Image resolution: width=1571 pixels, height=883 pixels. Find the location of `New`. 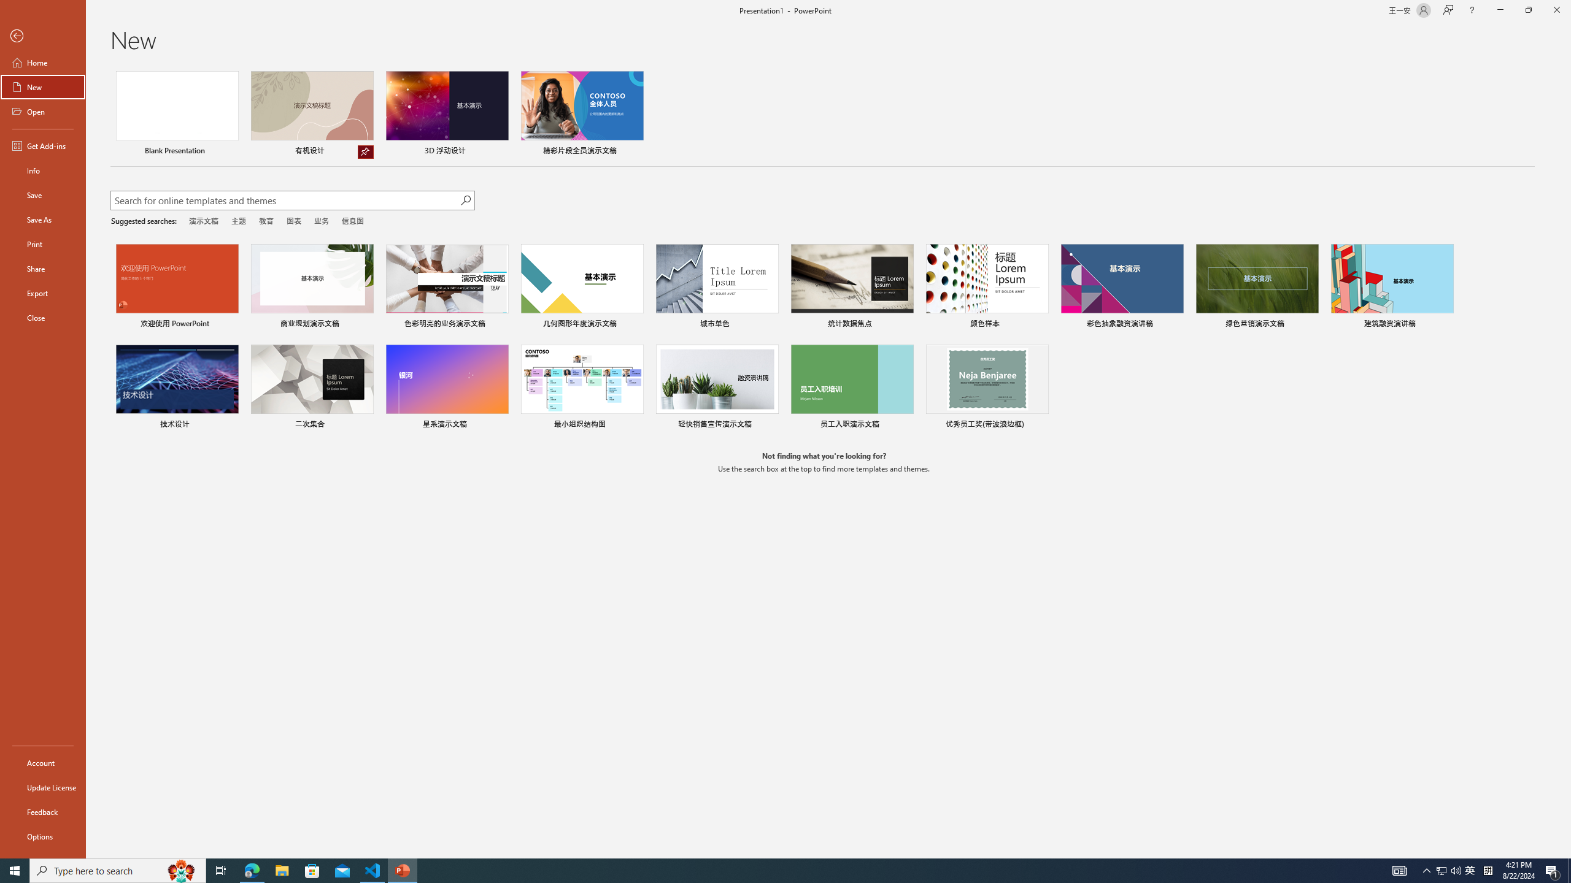

New is located at coordinates (43, 87).